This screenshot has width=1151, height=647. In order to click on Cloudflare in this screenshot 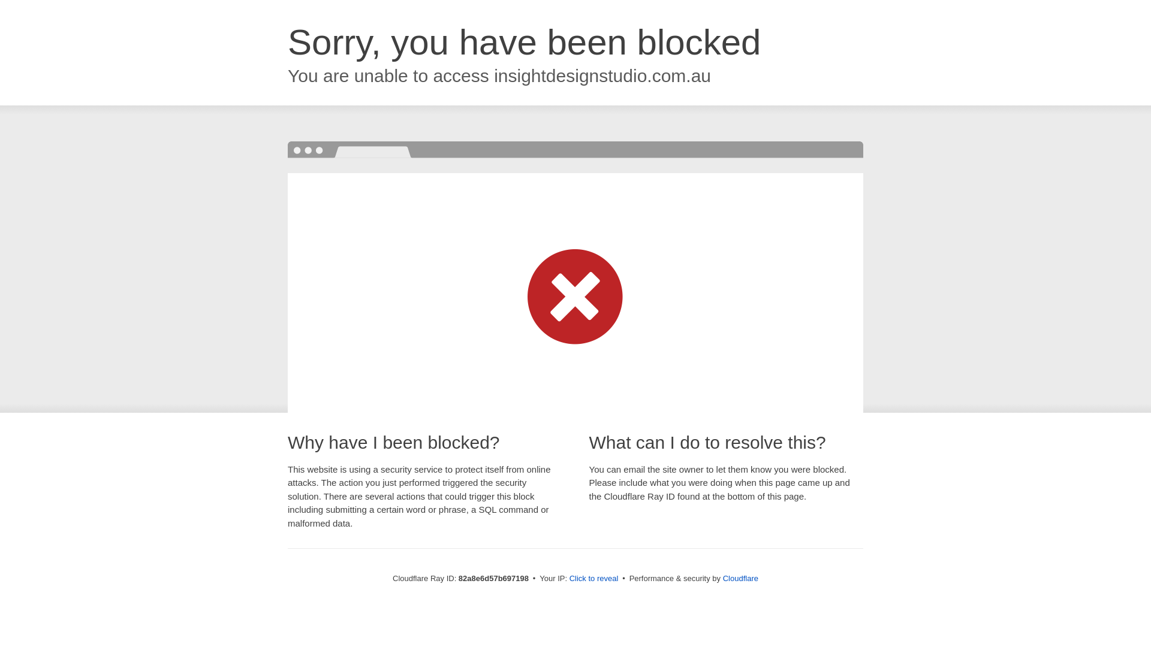, I will do `click(741, 579)`.